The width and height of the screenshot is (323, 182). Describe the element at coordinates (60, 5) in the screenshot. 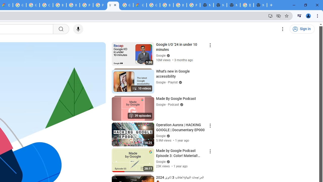

I see `Browse Chrome as a guest - Computer - Google Chrome Help` at that location.